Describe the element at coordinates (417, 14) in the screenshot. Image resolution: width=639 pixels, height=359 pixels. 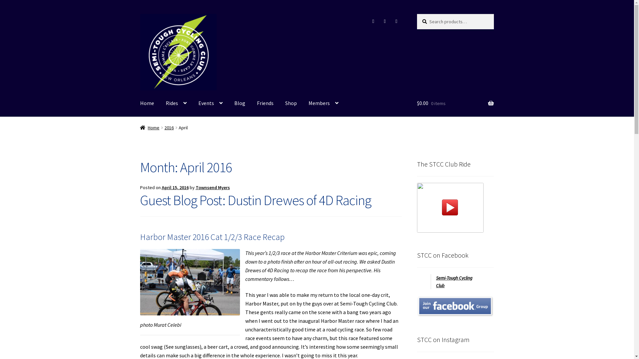
I see `Search` at that location.